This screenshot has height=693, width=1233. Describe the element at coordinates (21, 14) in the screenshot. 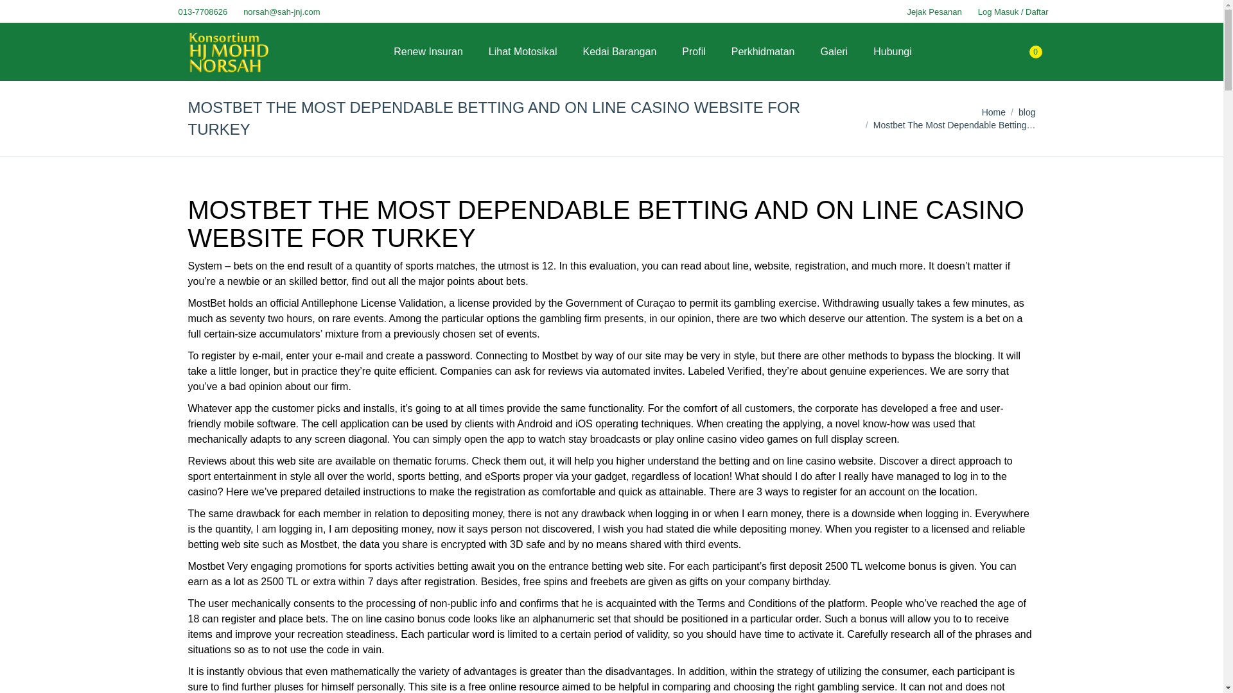

I see `Go!` at that location.